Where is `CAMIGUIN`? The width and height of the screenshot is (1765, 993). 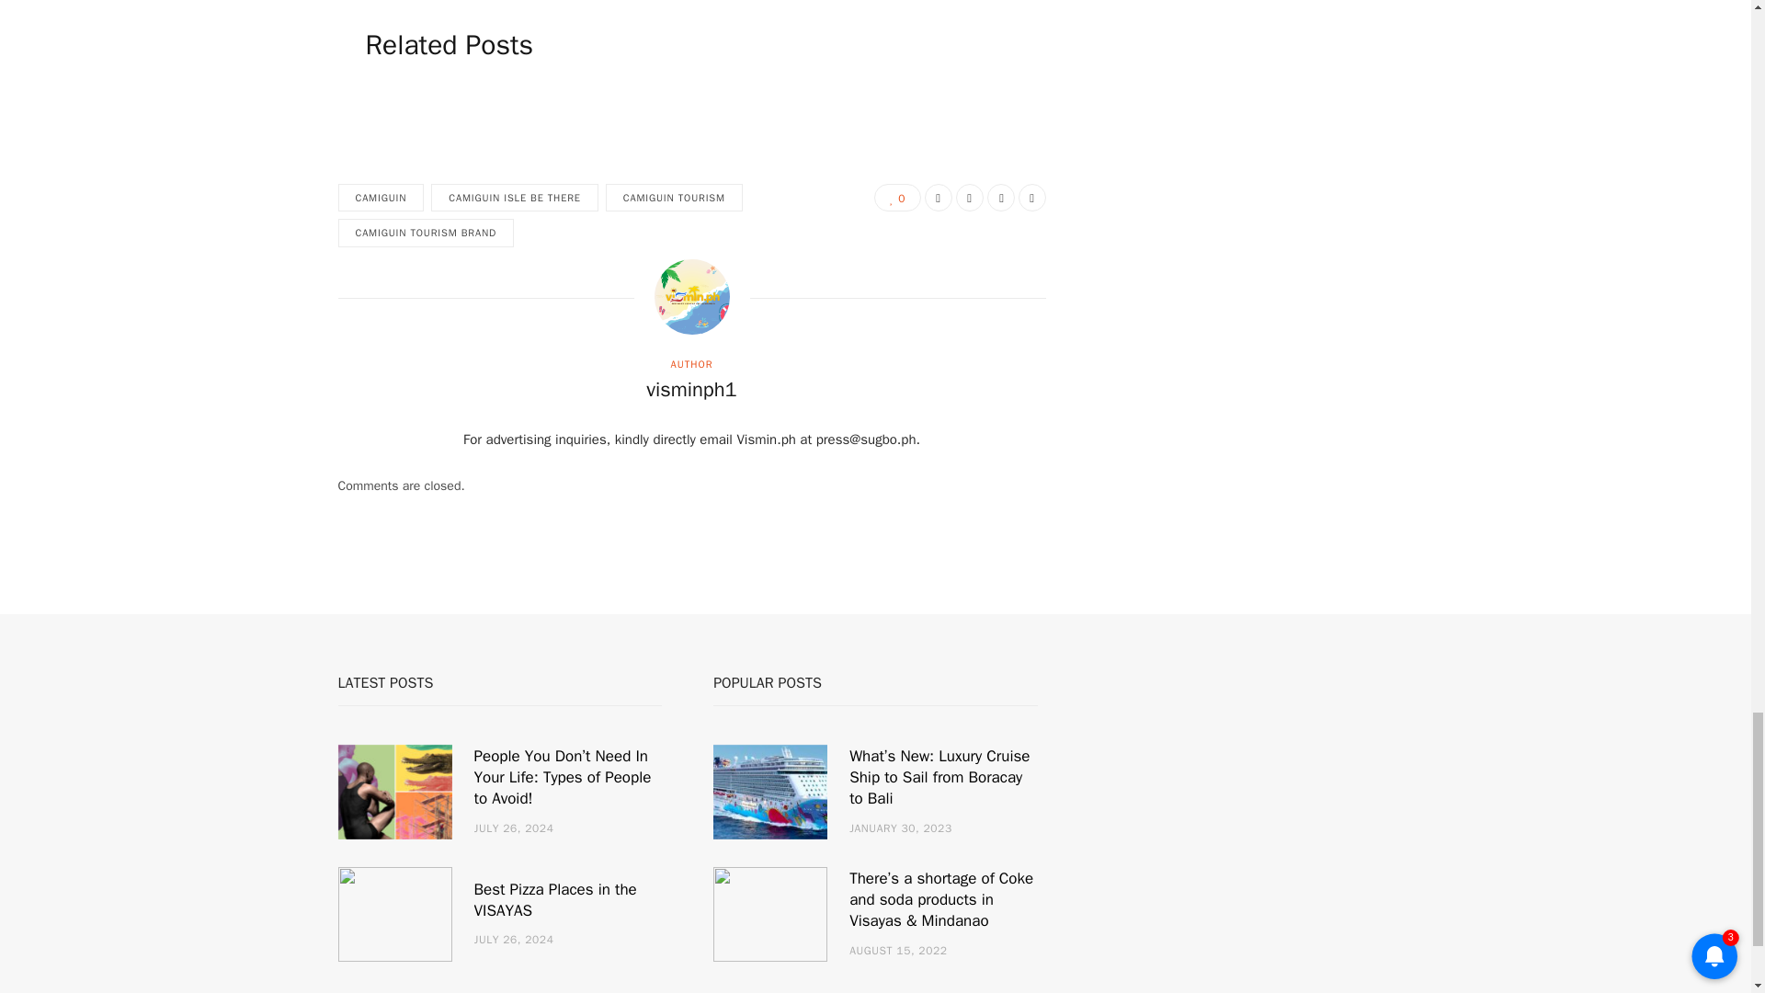 CAMIGUIN is located at coordinates (381, 198).